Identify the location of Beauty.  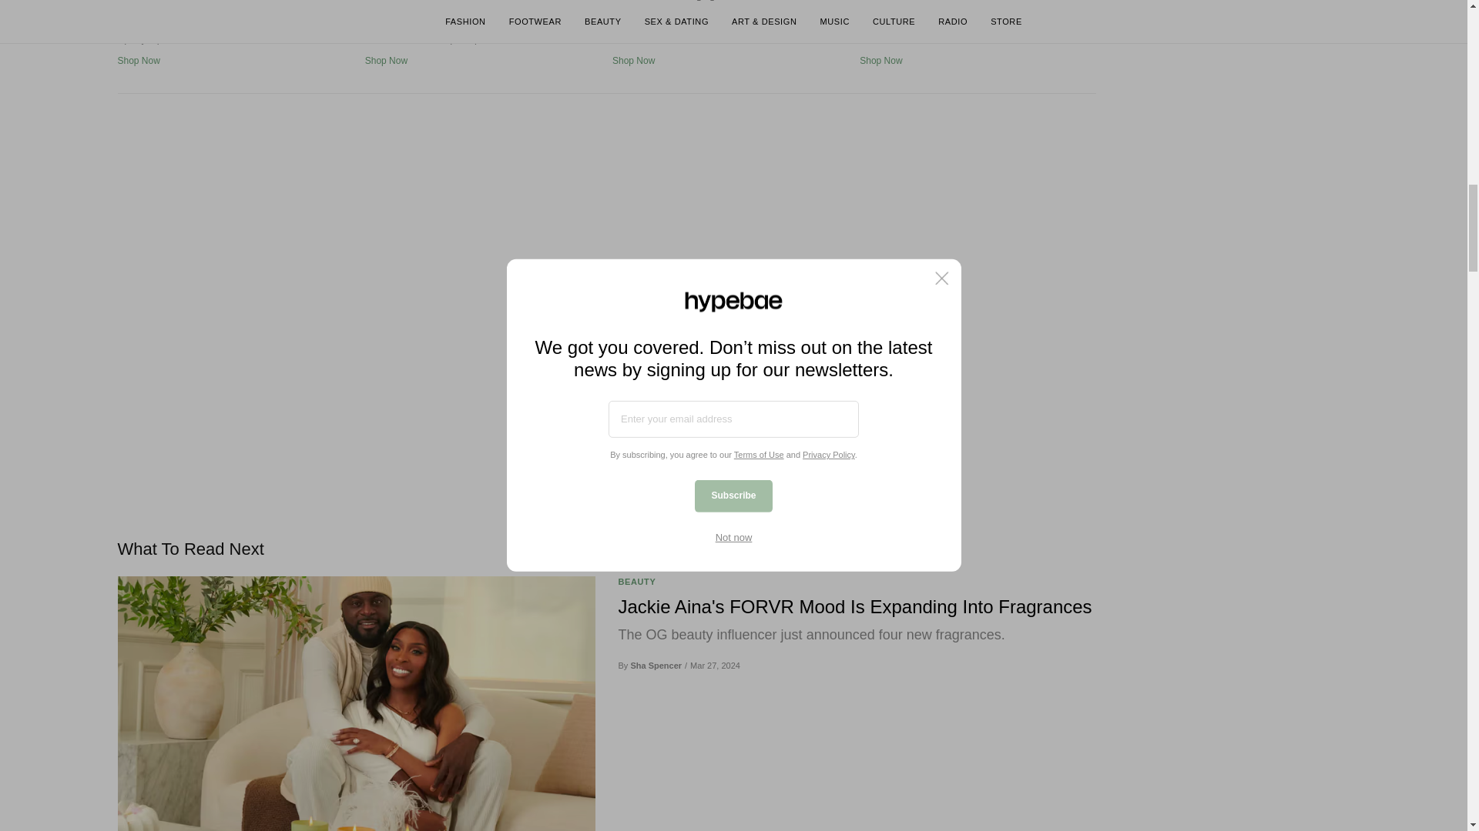
(636, 582).